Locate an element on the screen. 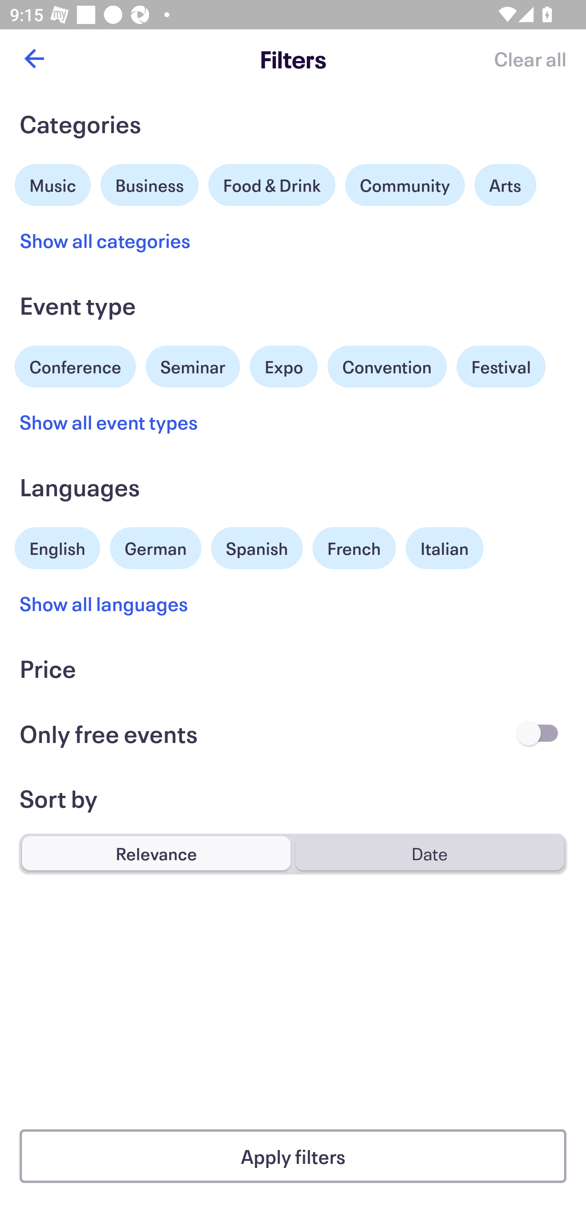 The width and height of the screenshot is (586, 1205). Date is located at coordinates (429, 853).